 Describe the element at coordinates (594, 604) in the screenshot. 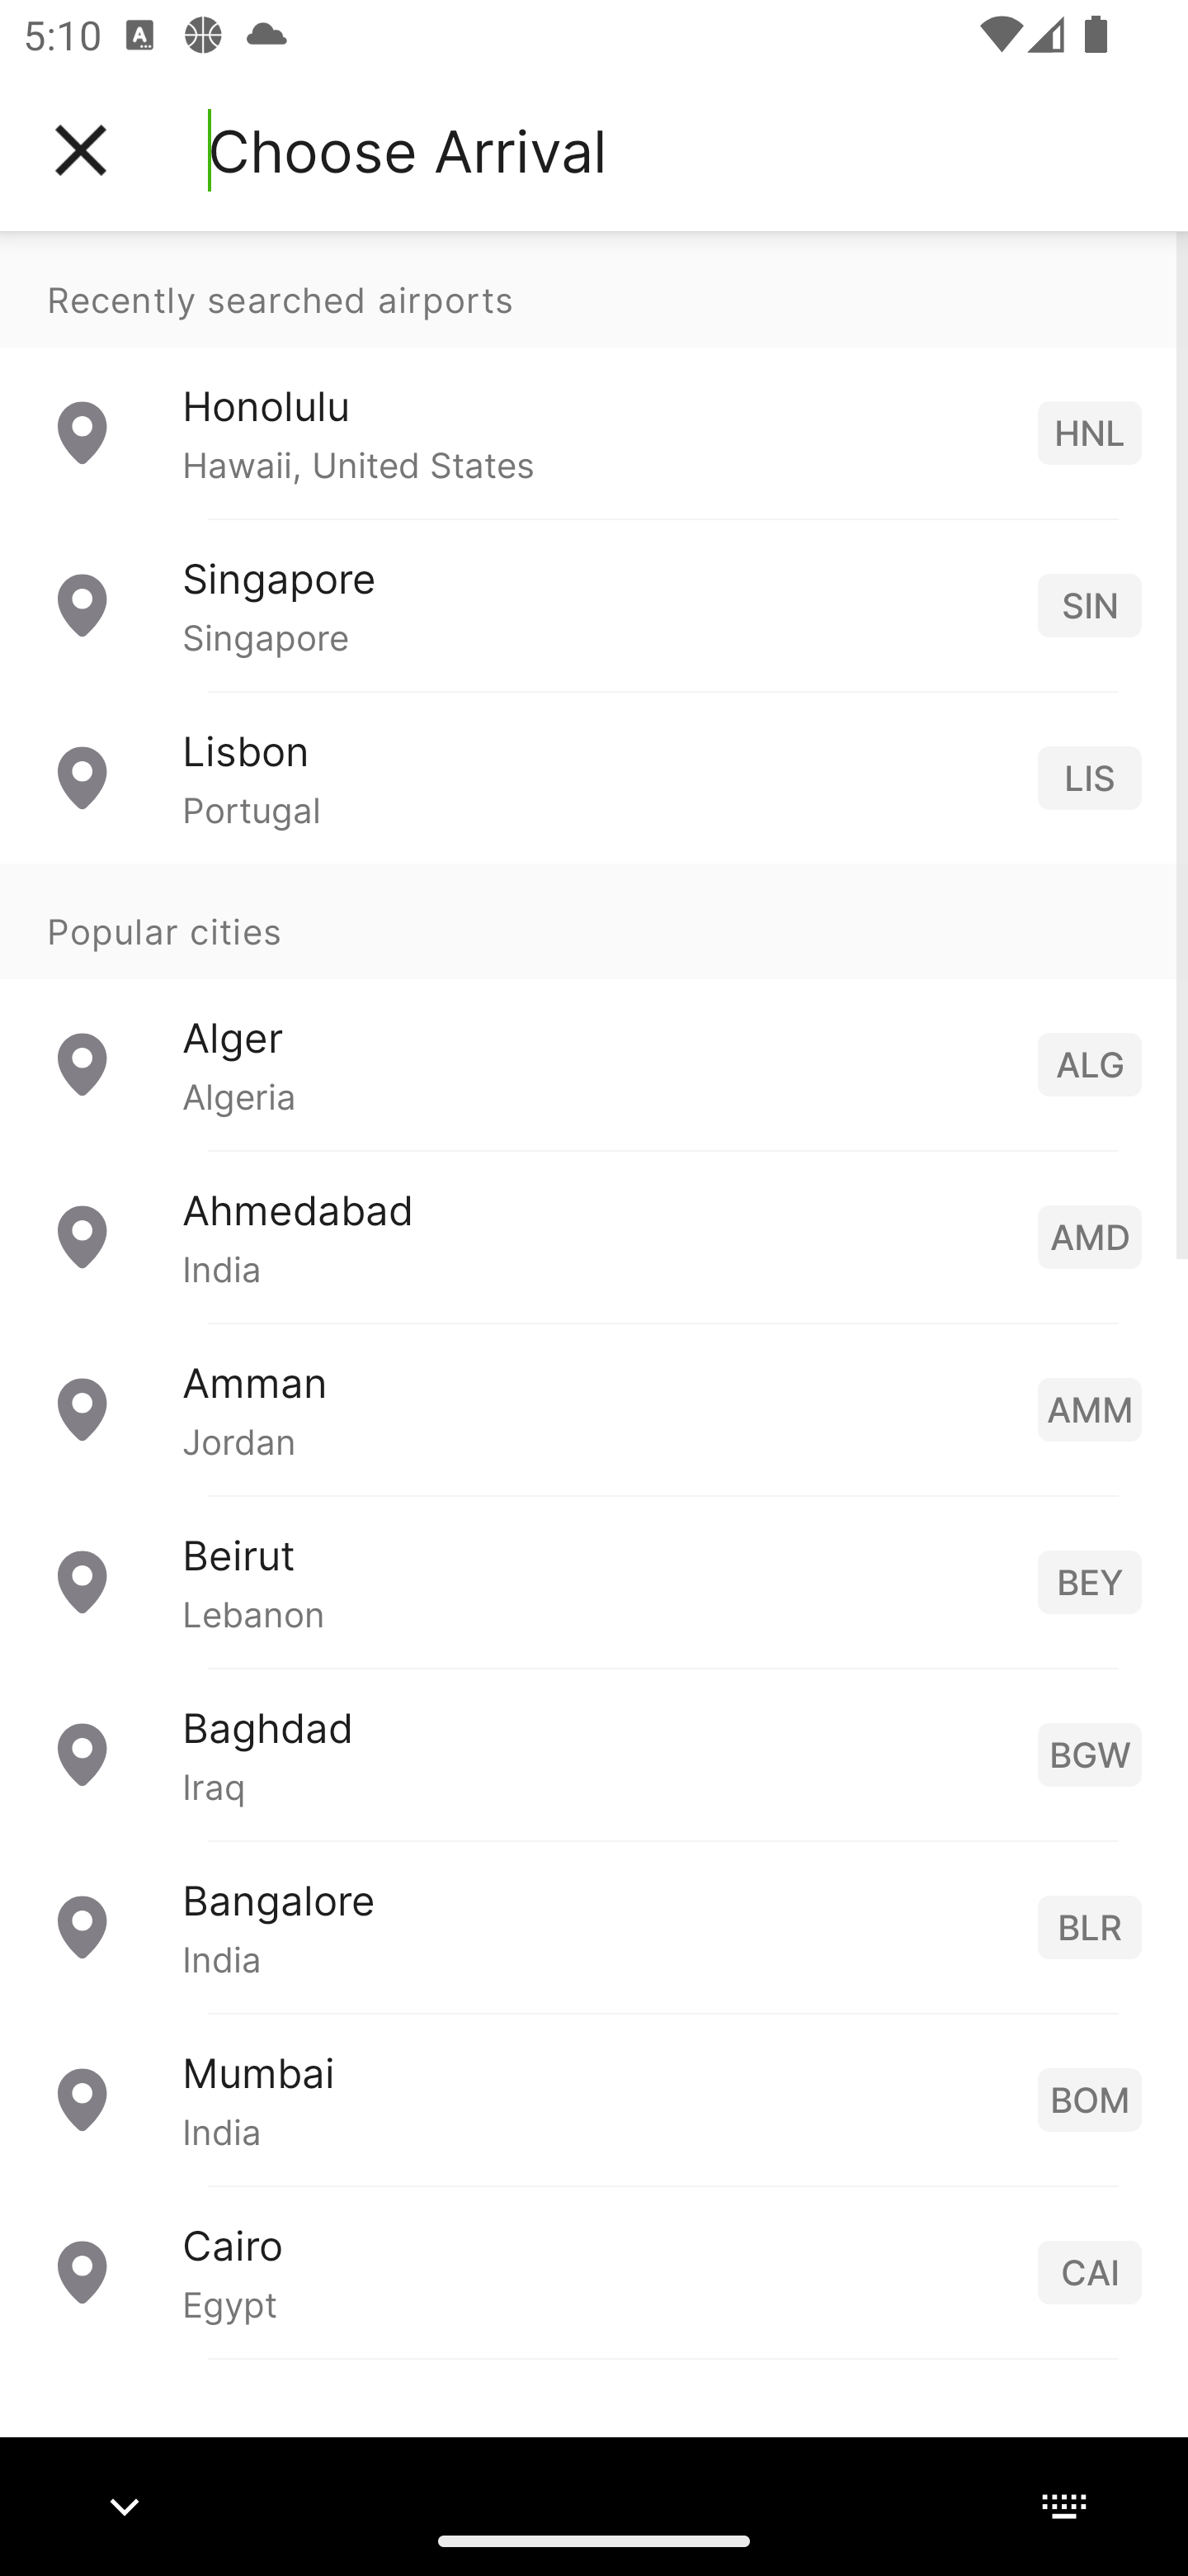

I see `Singapore Singapore SIN` at that location.